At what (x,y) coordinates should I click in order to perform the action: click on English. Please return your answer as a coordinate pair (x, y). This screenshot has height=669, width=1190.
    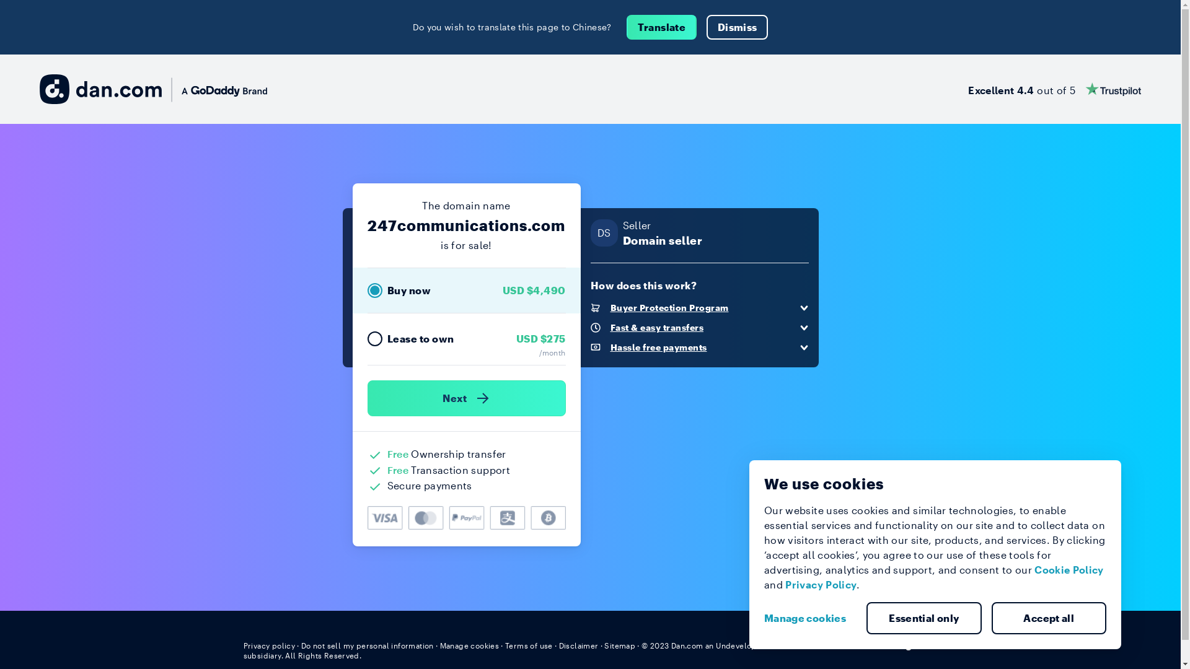
    Looking at the image, I should click on (915, 645).